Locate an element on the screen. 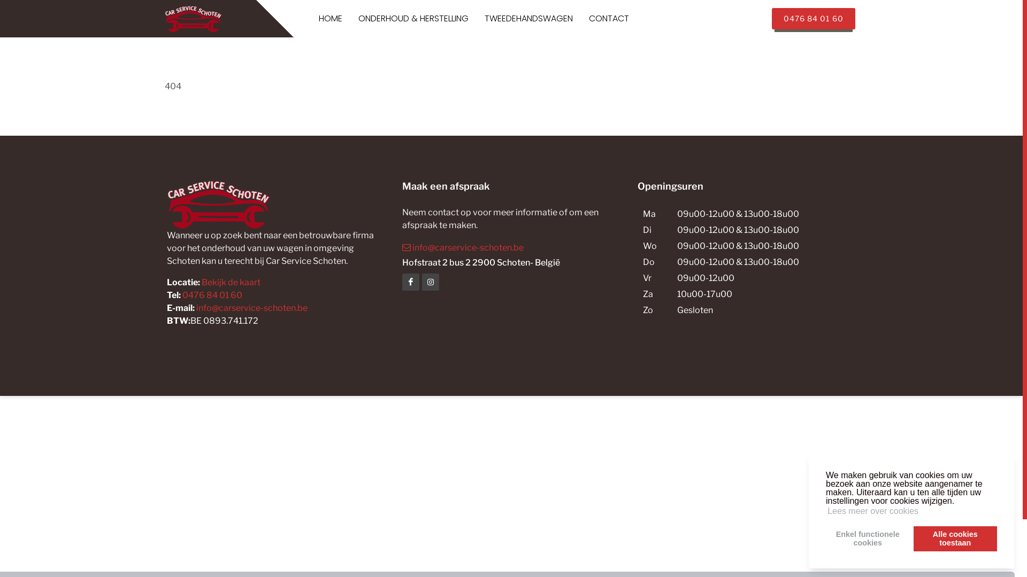  Enkel functionele
cookies is located at coordinates (868, 539).